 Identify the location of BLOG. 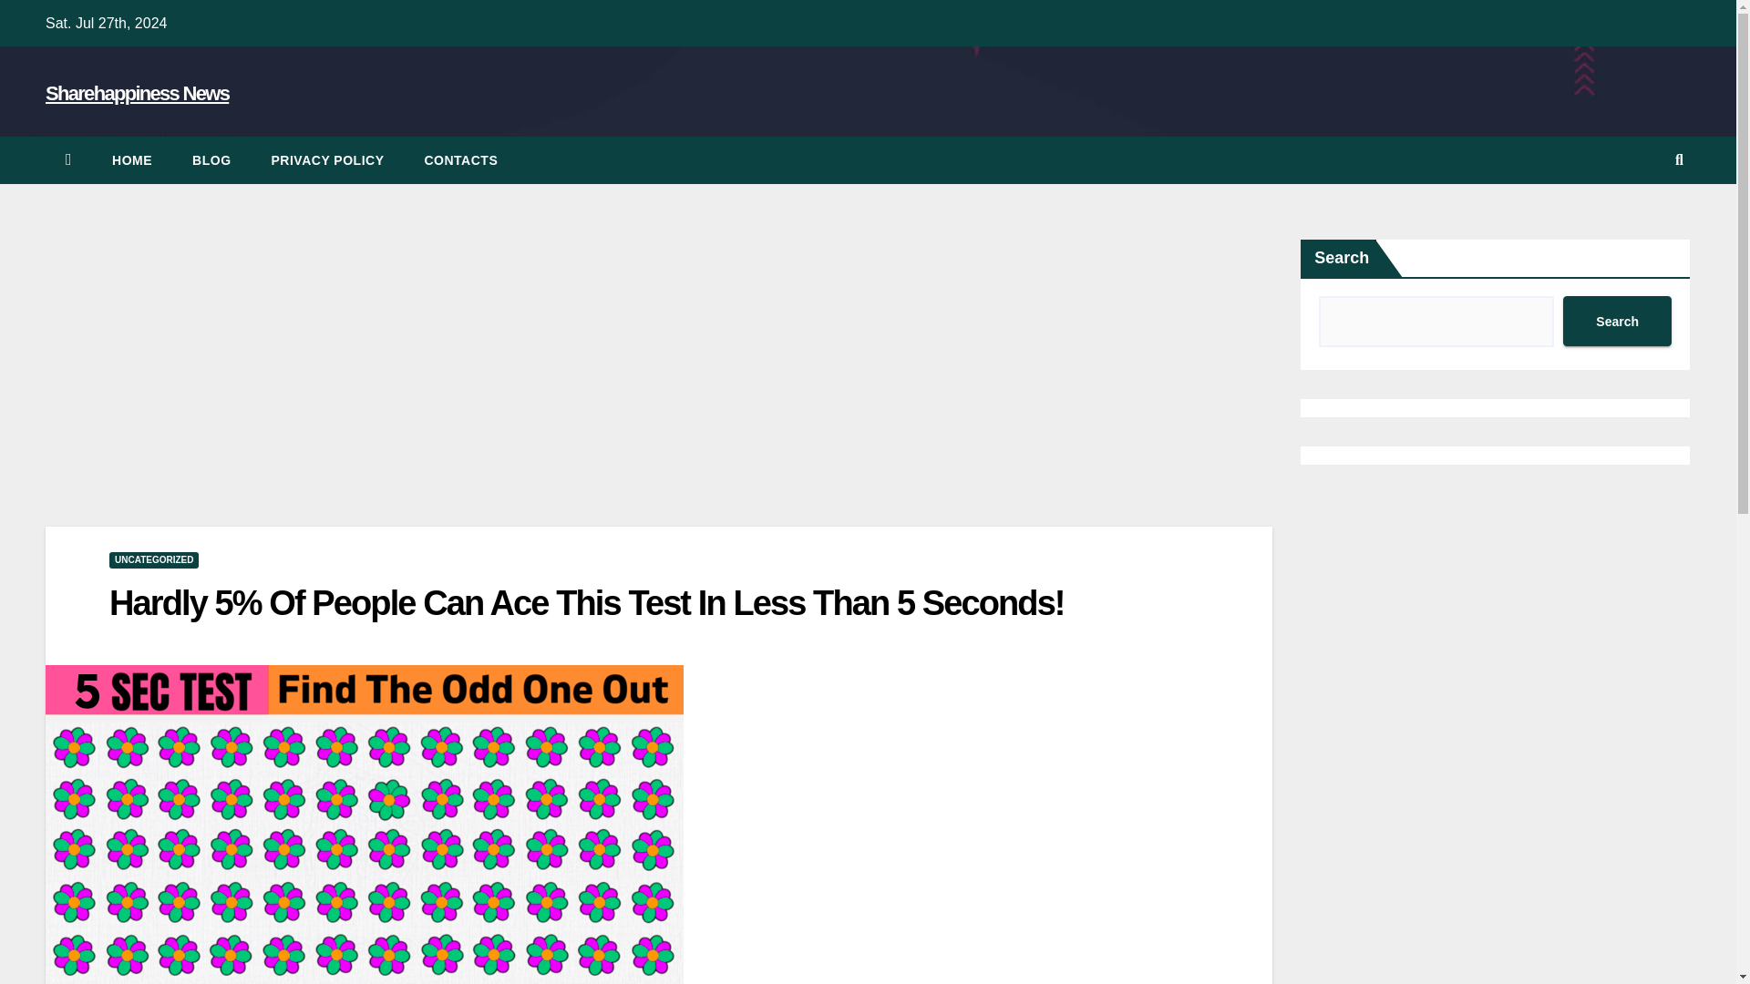
(211, 160).